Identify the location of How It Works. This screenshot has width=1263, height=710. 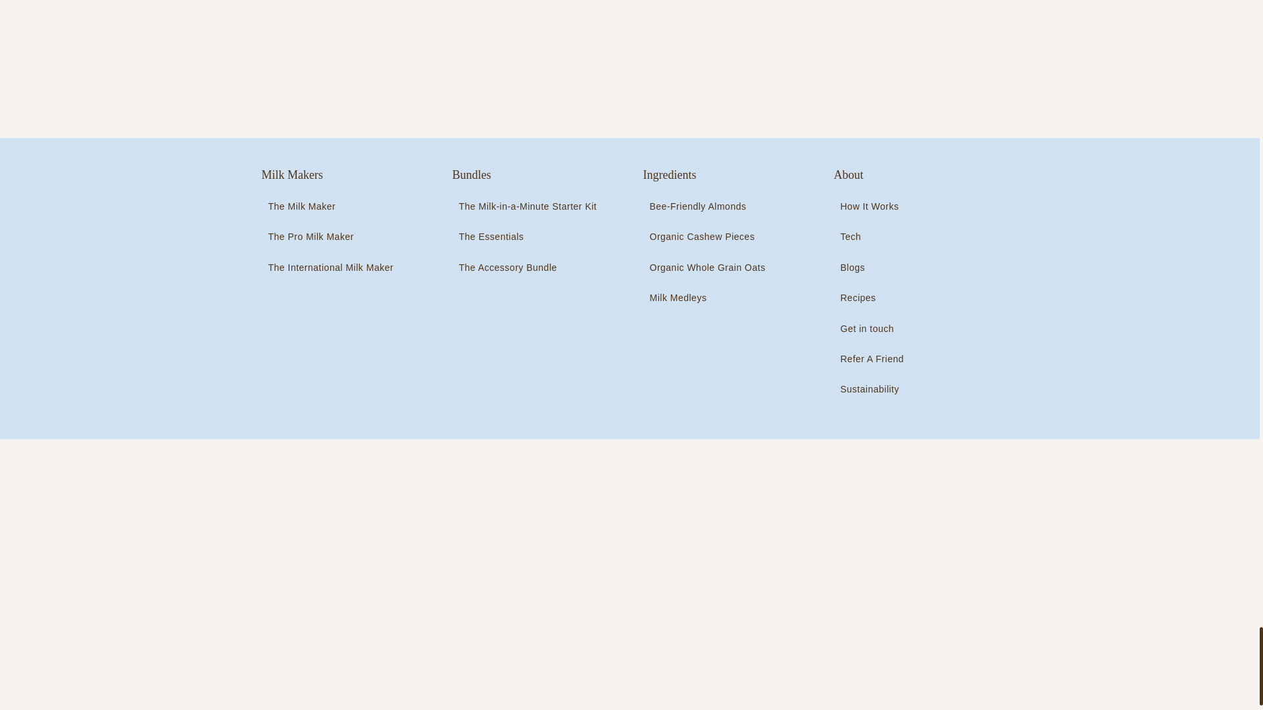
(872, 206).